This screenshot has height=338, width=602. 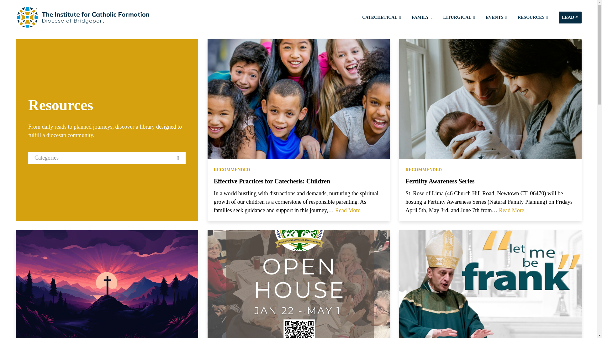 What do you see at coordinates (381, 17) in the screenshot?
I see `CATECHETICAL` at bounding box center [381, 17].